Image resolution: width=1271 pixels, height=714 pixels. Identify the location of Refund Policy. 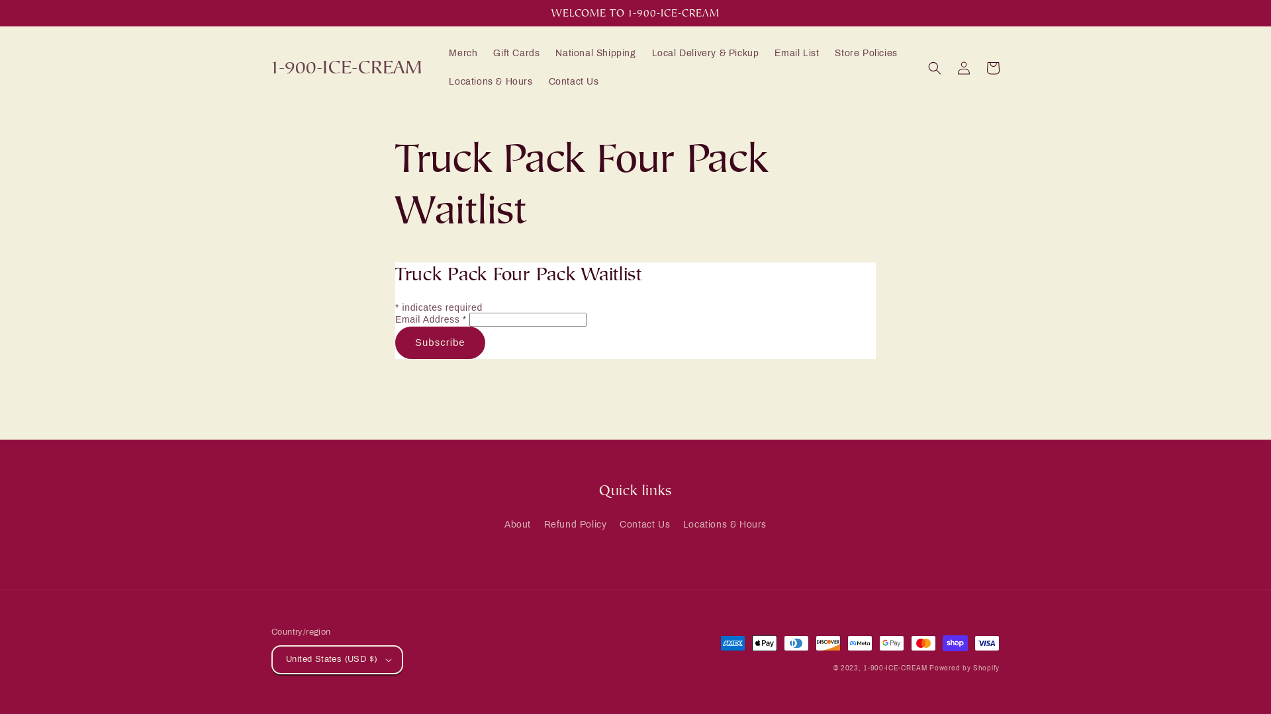
(576, 525).